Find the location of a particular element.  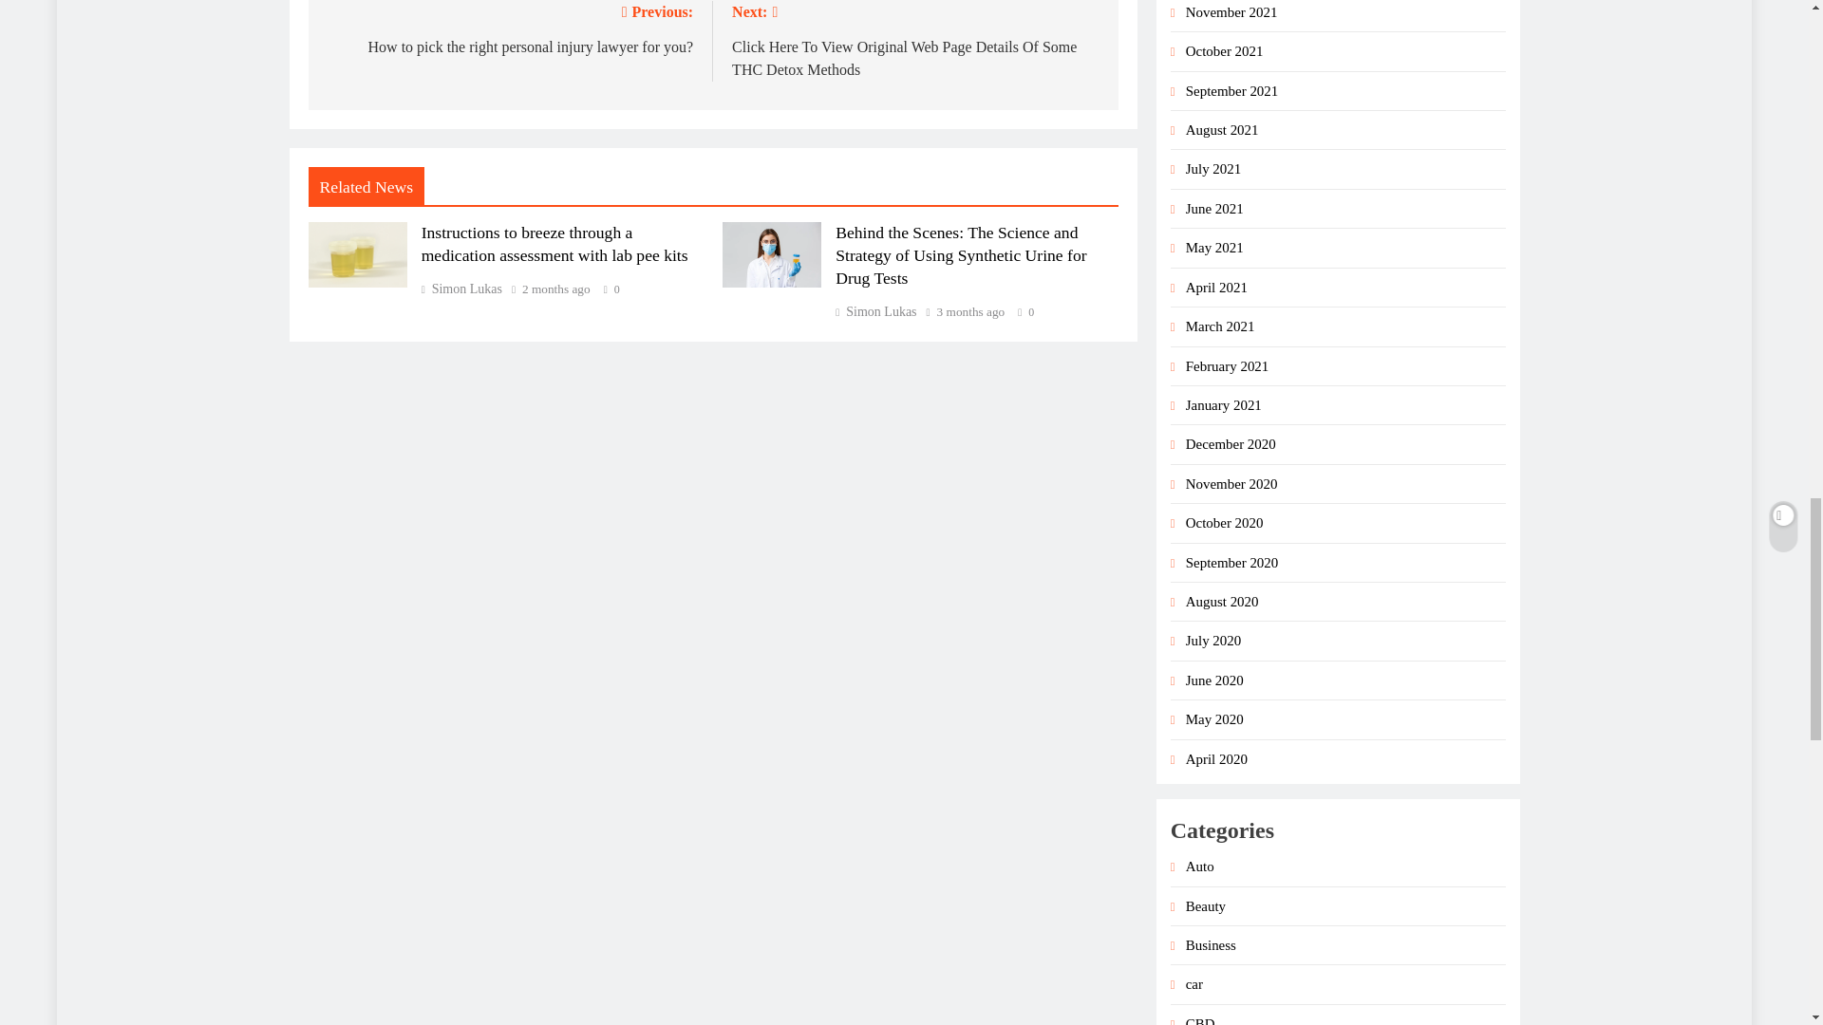

3 months ago is located at coordinates (970, 311).